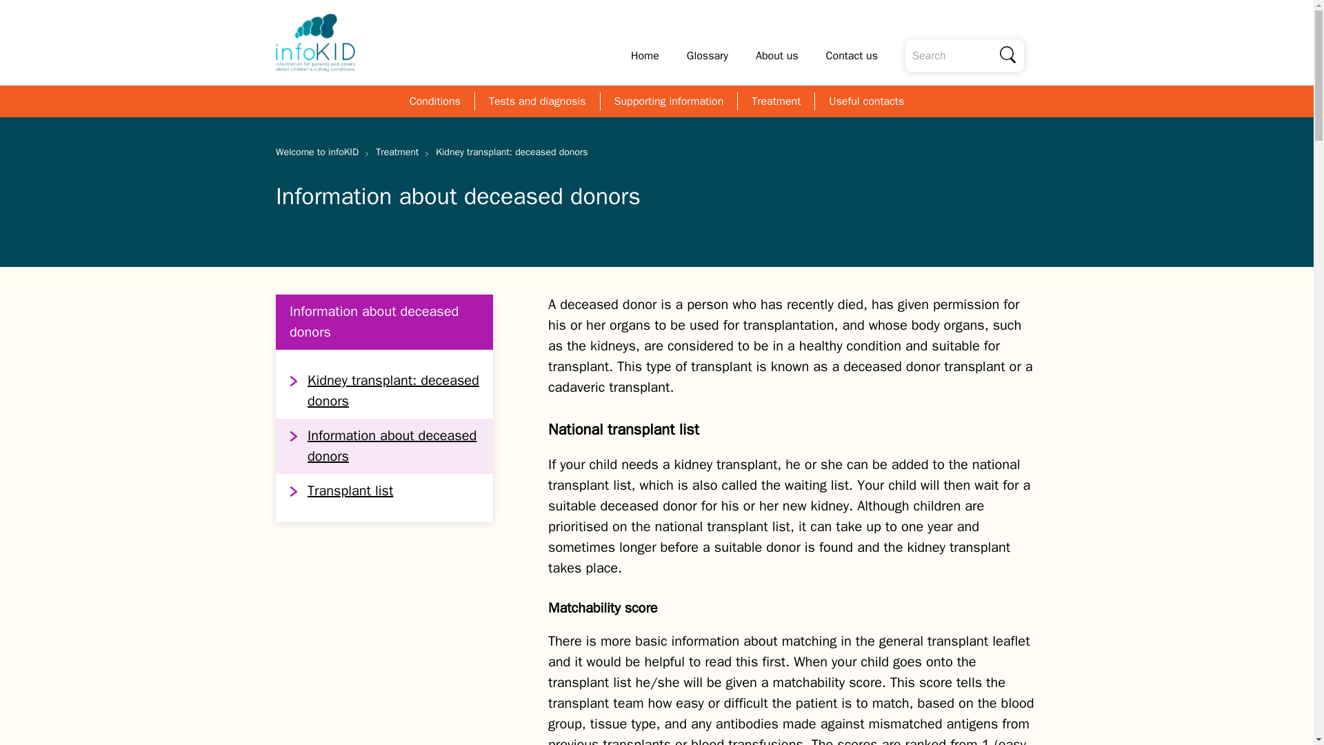 The width and height of the screenshot is (1324, 745). Describe the element at coordinates (537, 101) in the screenshot. I see `Tests and diagnosis` at that location.